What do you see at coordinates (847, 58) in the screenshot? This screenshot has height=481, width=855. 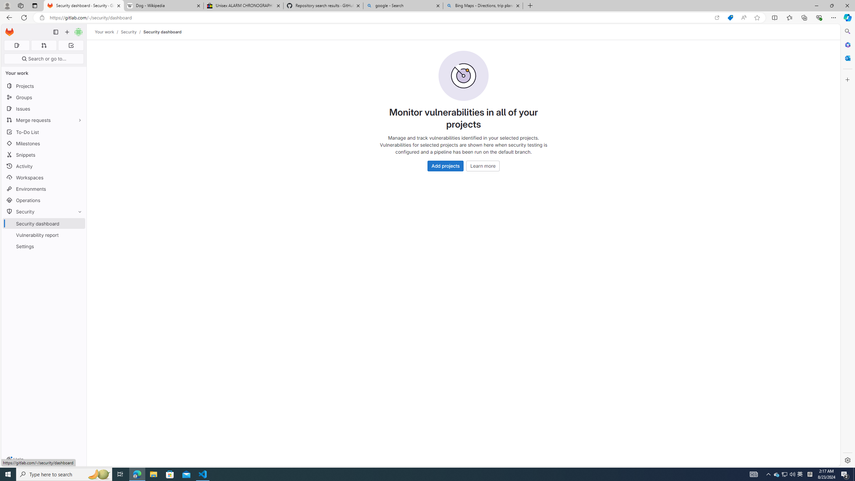 I see `Outlook` at bounding box center [847, 58].